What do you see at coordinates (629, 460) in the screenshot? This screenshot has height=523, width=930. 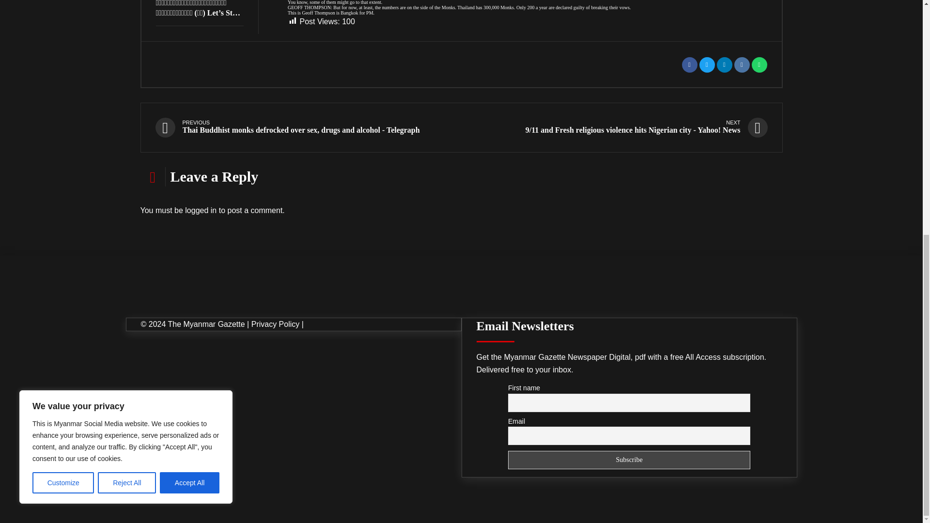 I see `Subscribe` at bounding box center [629, 460].